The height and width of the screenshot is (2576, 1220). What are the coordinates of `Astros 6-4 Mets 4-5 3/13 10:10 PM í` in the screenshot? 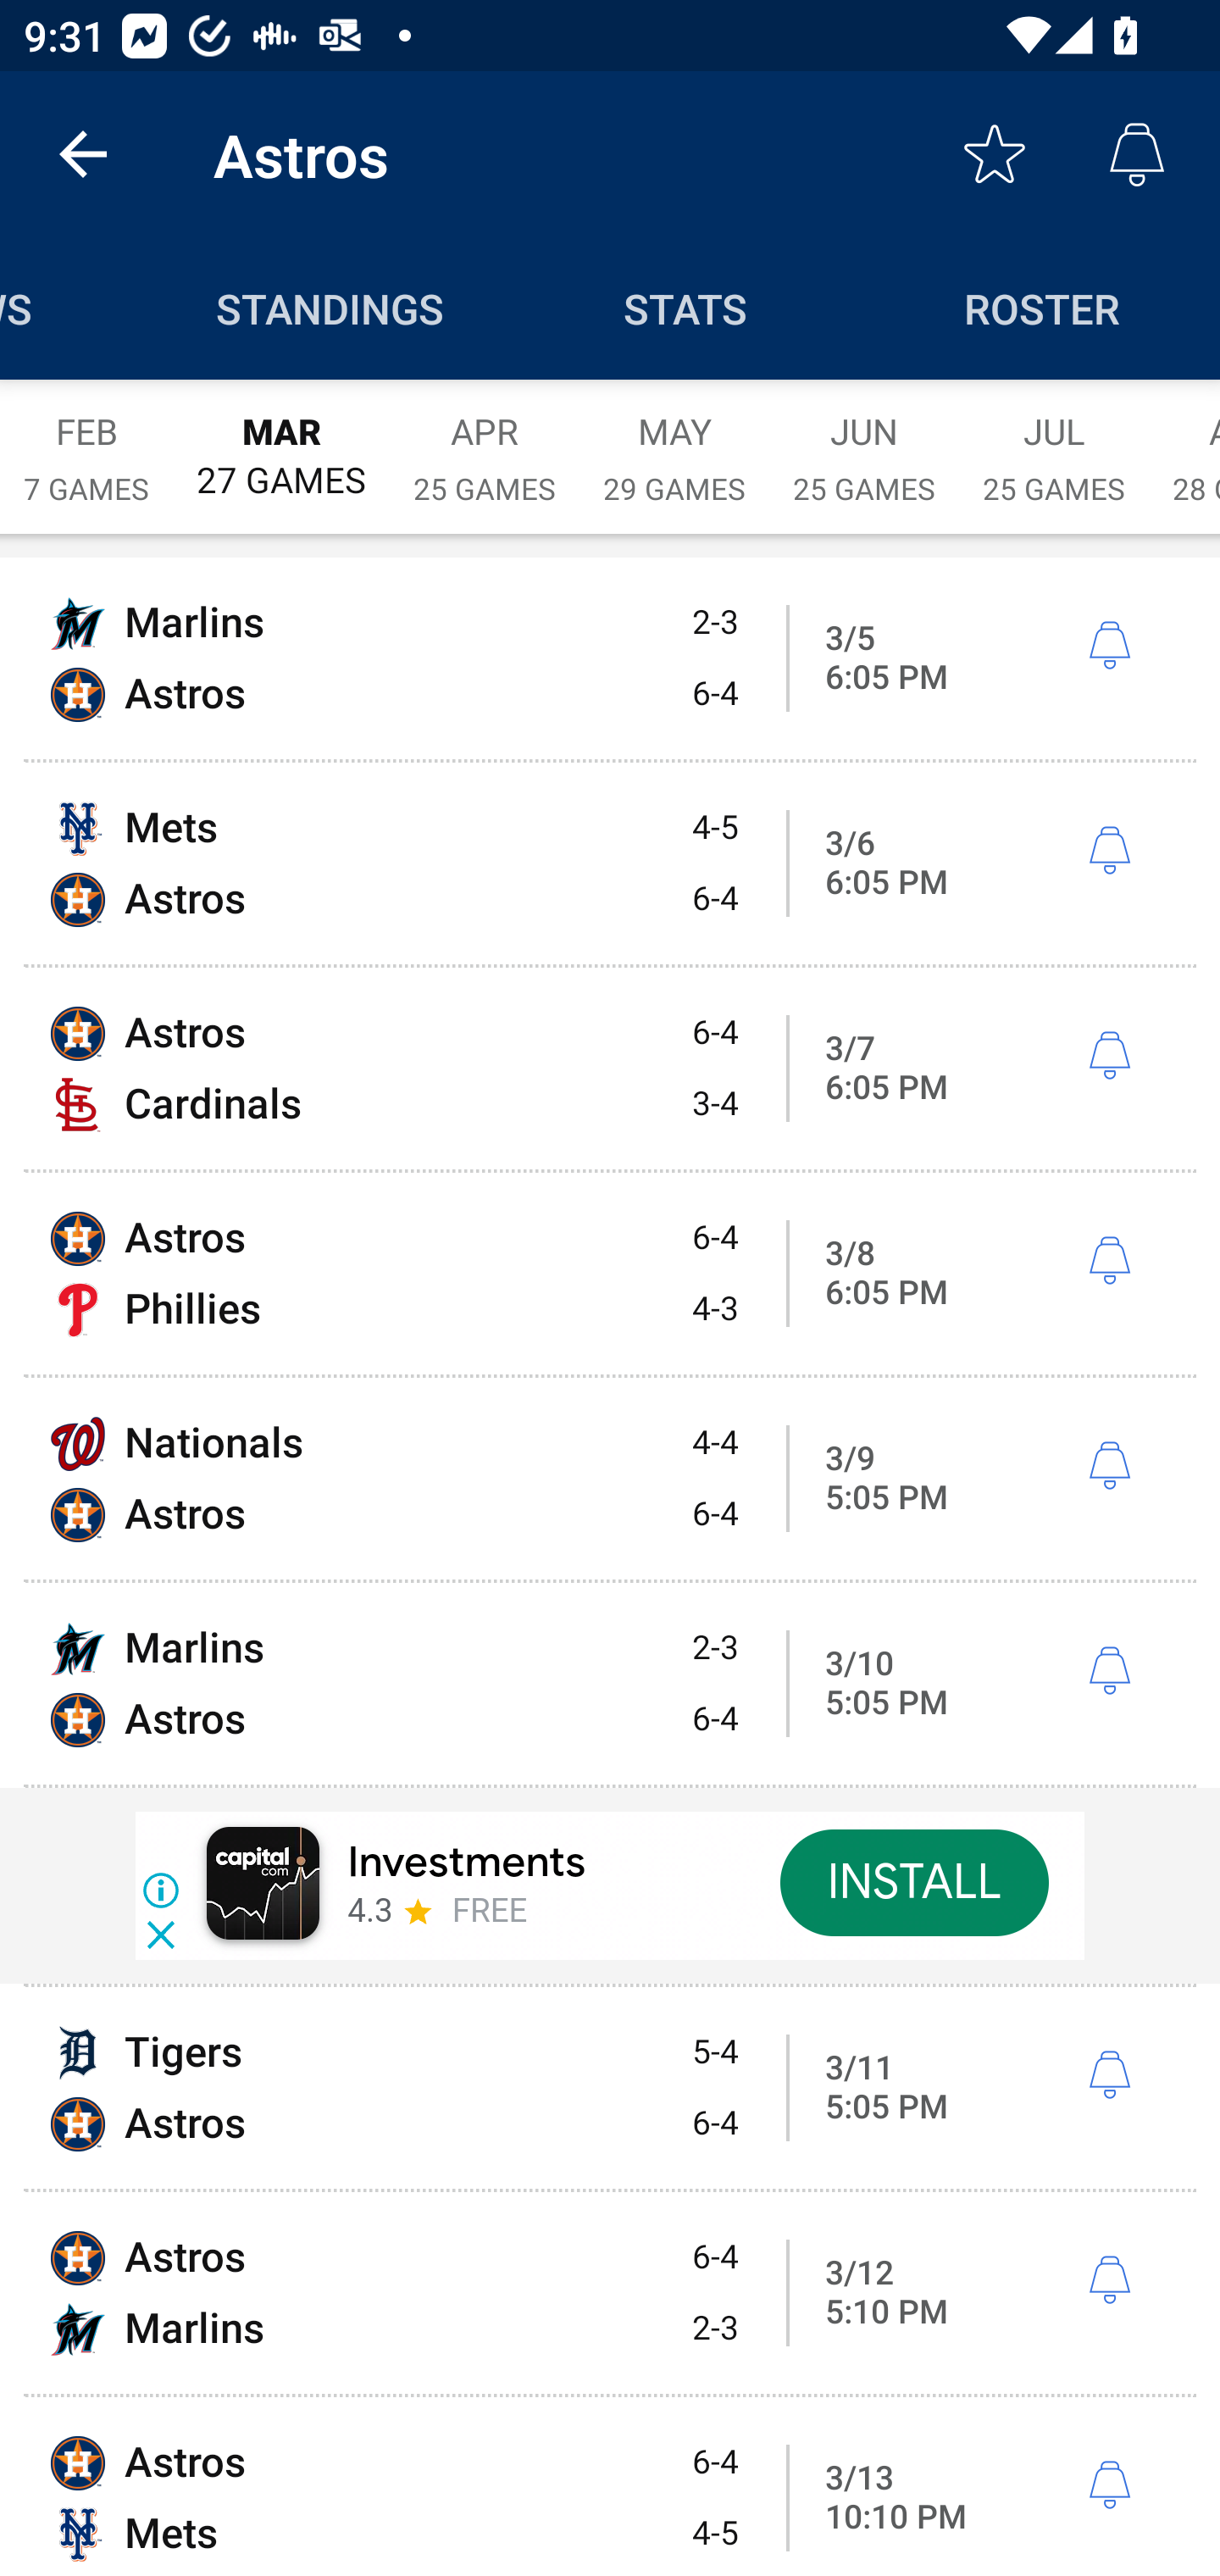 It's located at (610, 2487).